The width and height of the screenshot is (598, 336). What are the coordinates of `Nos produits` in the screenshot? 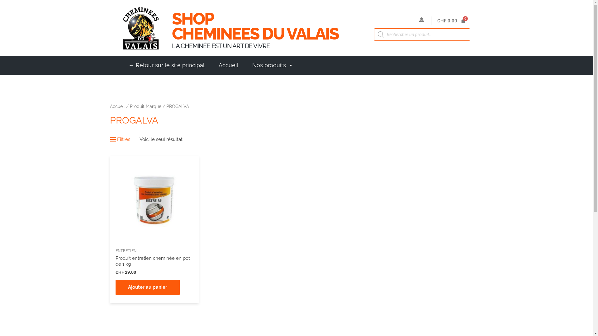 It's located at (273, 65).